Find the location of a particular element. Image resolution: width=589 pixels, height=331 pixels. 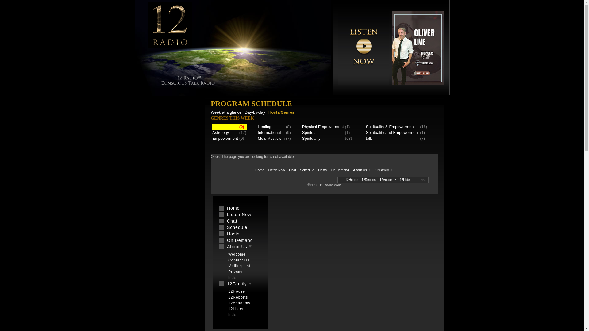

Informational is located at coordinates (269, 132).